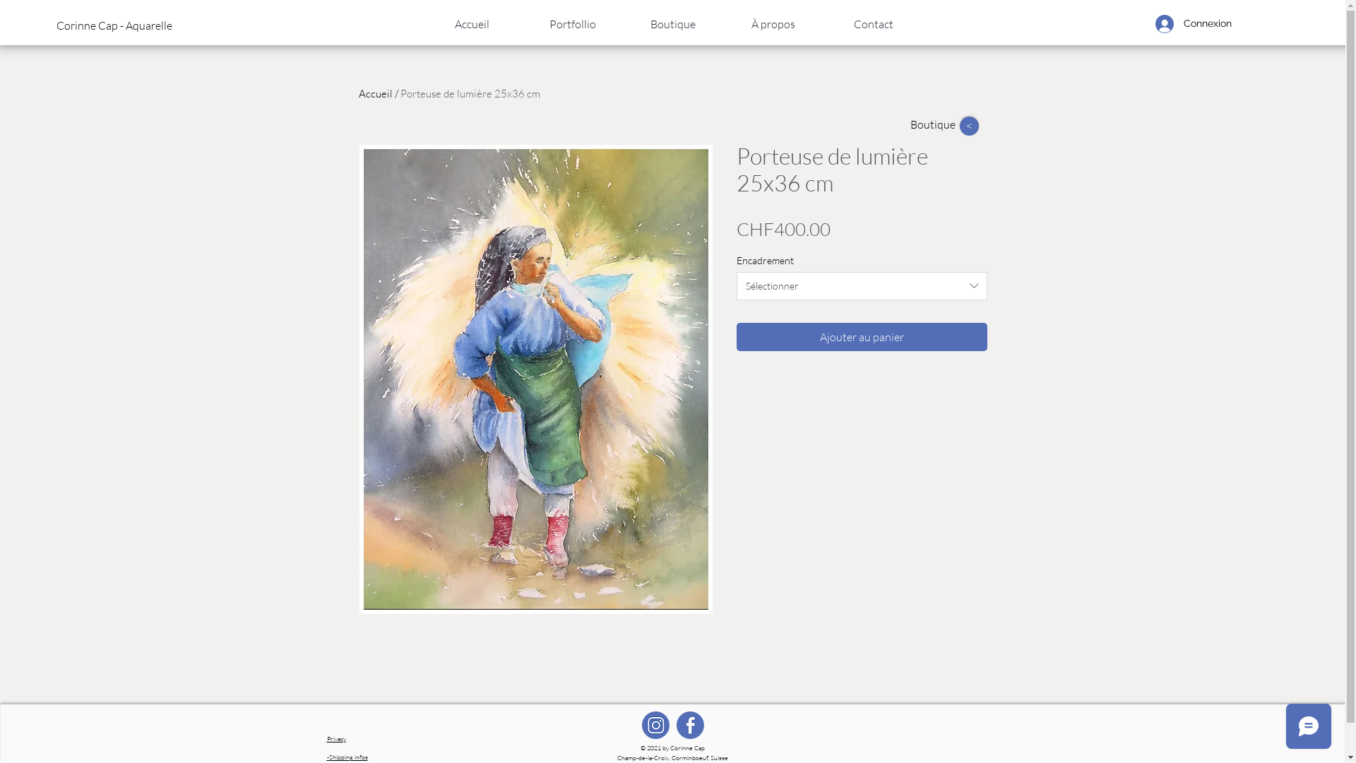 The image size is (1356, 763). I want to click on -Shipping infos, so click(347, 757).